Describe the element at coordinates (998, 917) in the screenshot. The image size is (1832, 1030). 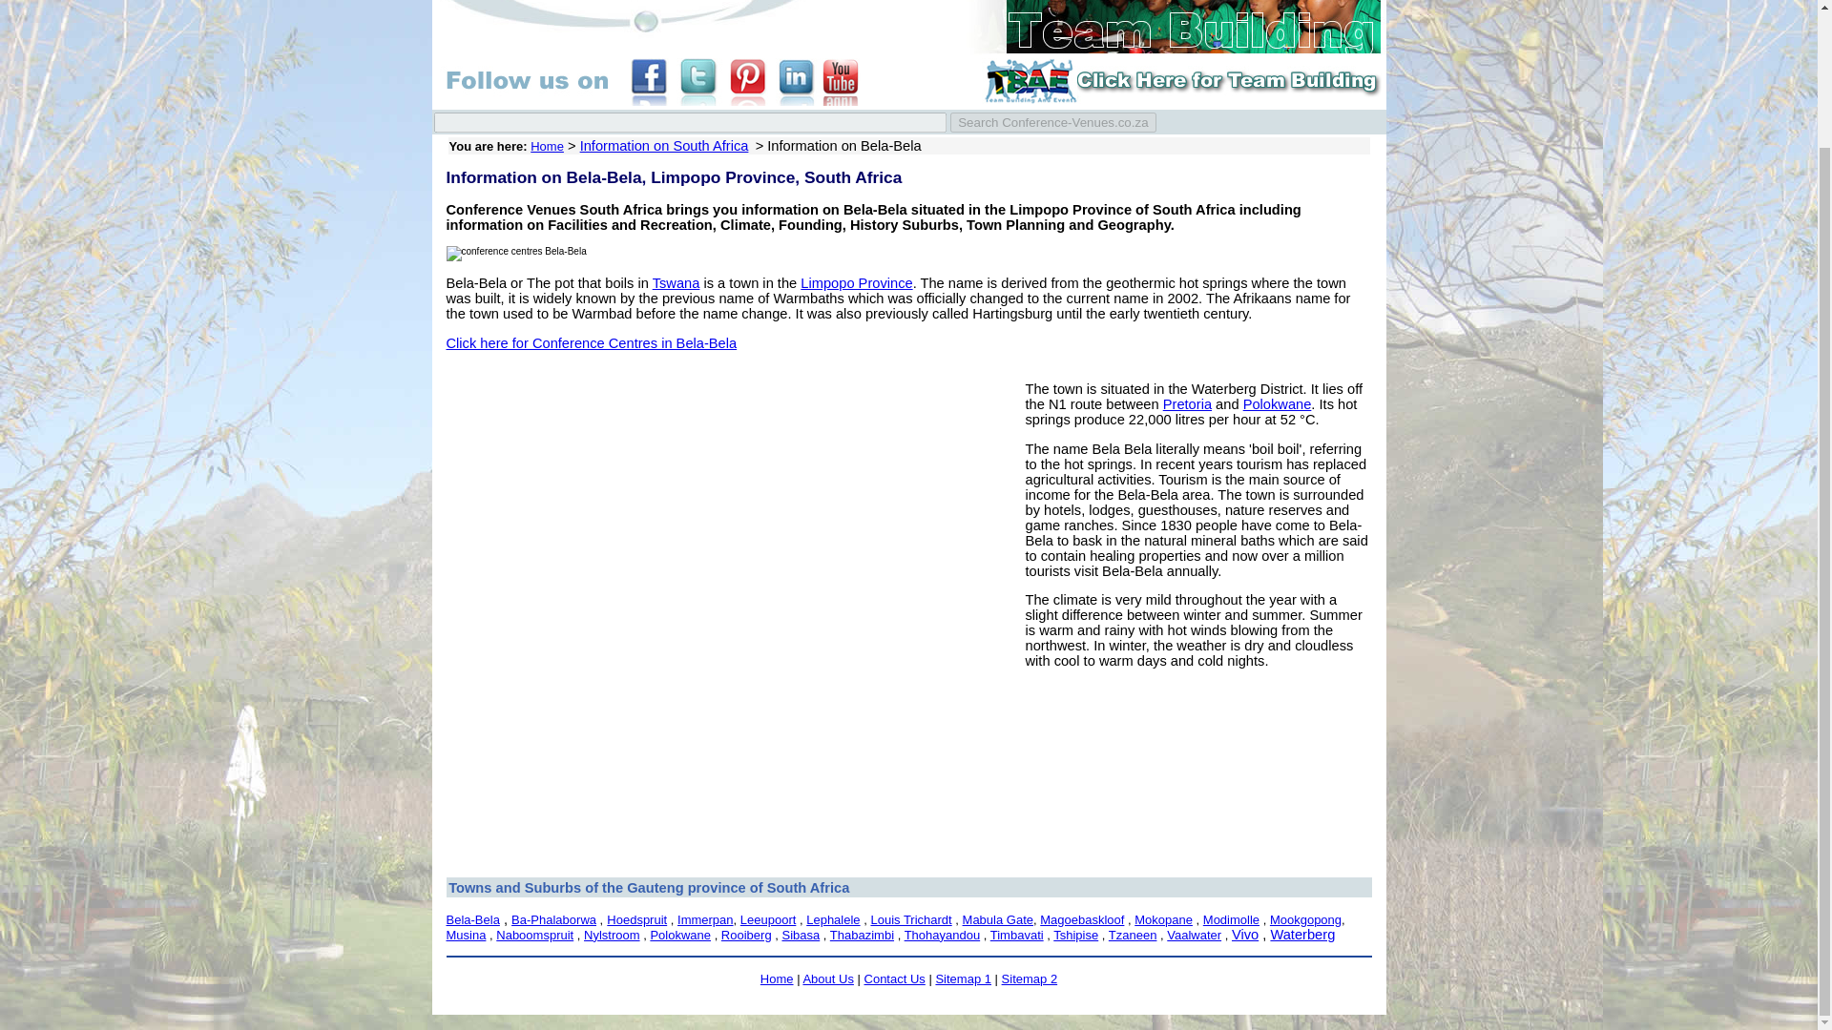
I see `Mabula Gate` at that location.